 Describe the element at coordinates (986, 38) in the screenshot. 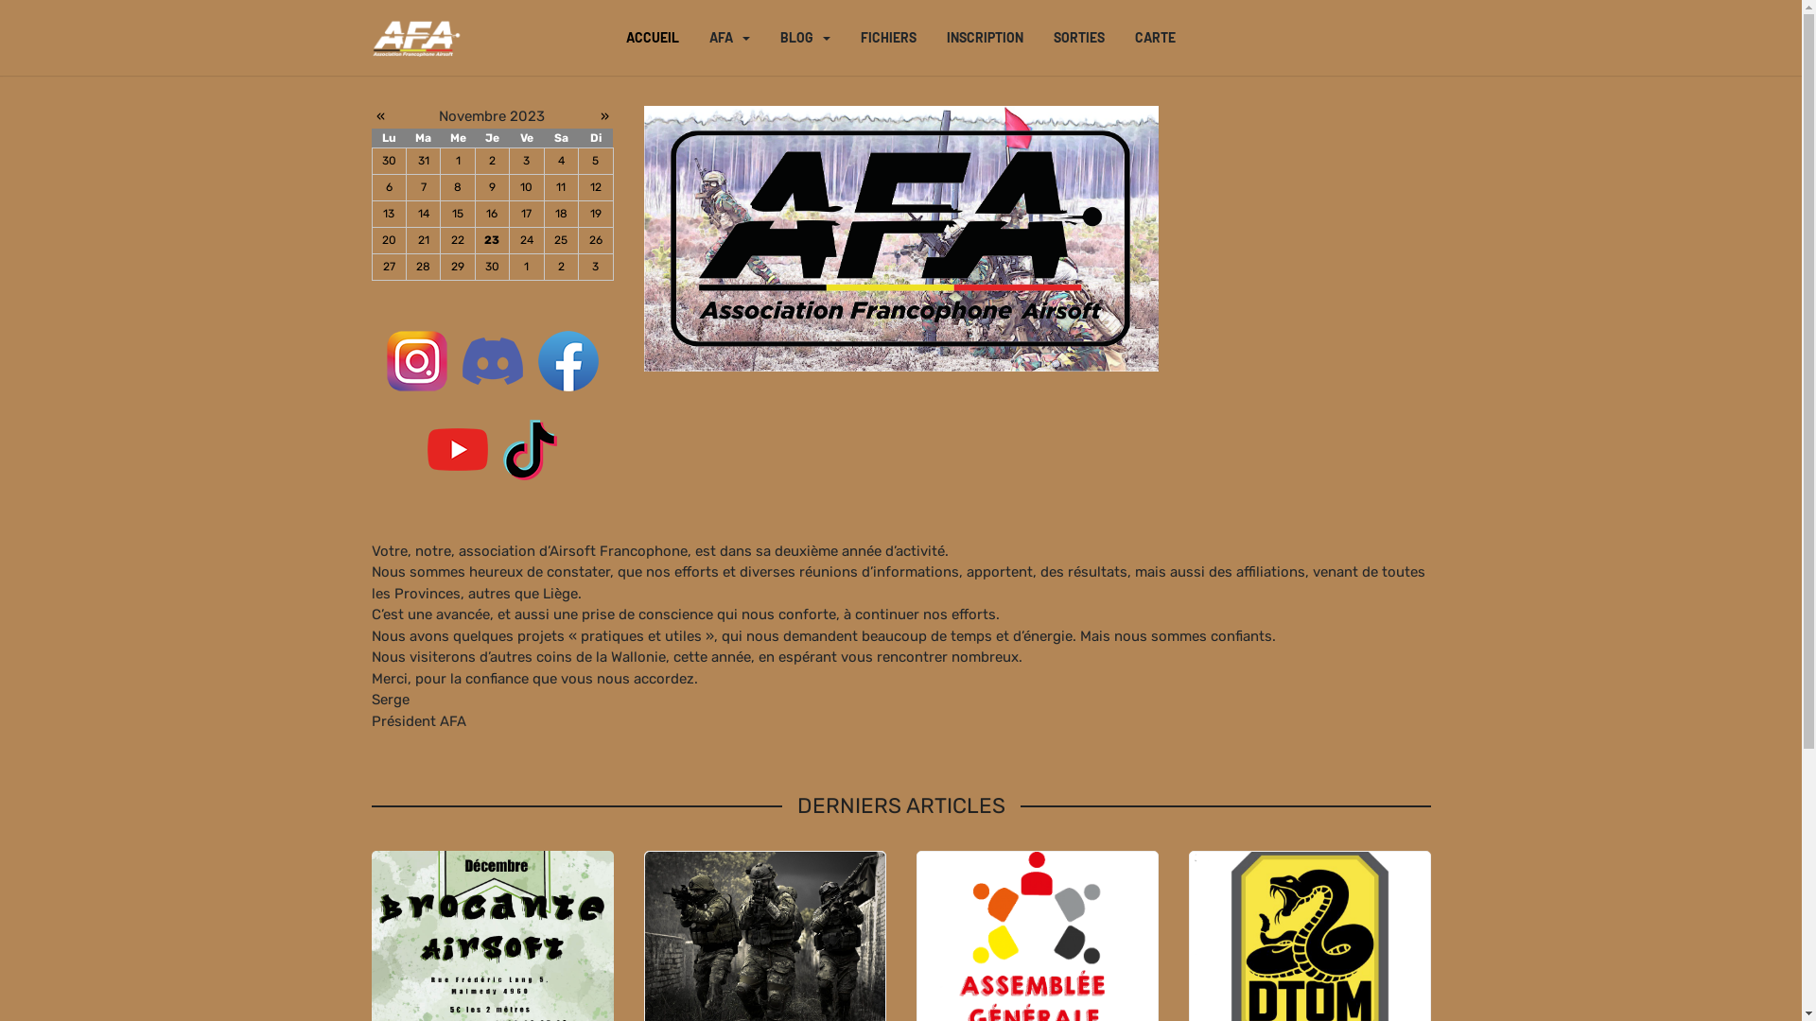

I see `INSCRIPTION` at that location.